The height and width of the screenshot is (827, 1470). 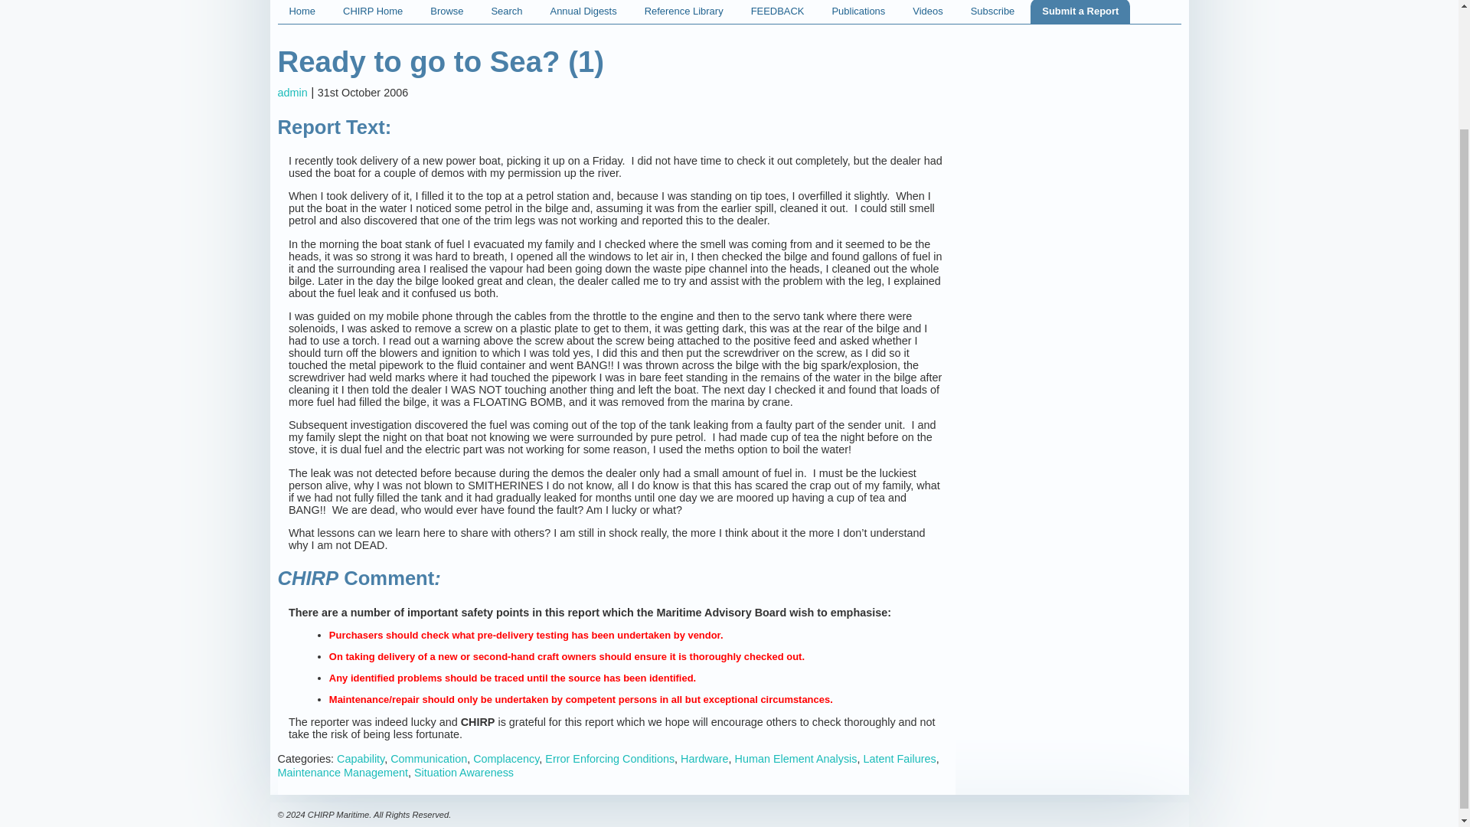 I want to click on Latent Failures, so click(x=899, y=758).